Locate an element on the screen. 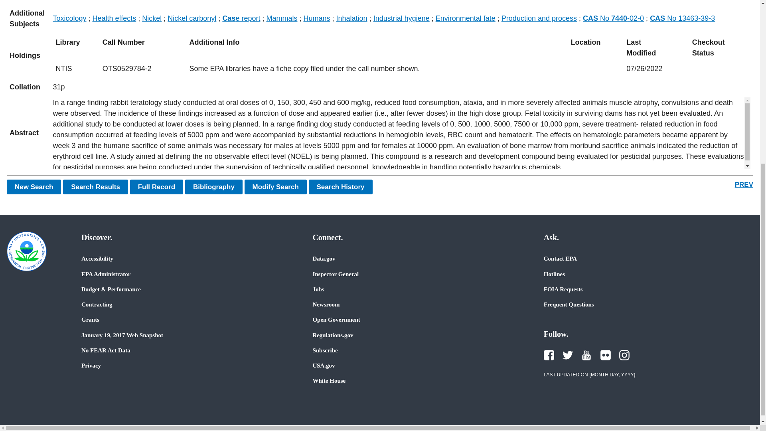 The height and width of the screenshot is (431, 766). Modify Search is located at coordinates (275, 187).